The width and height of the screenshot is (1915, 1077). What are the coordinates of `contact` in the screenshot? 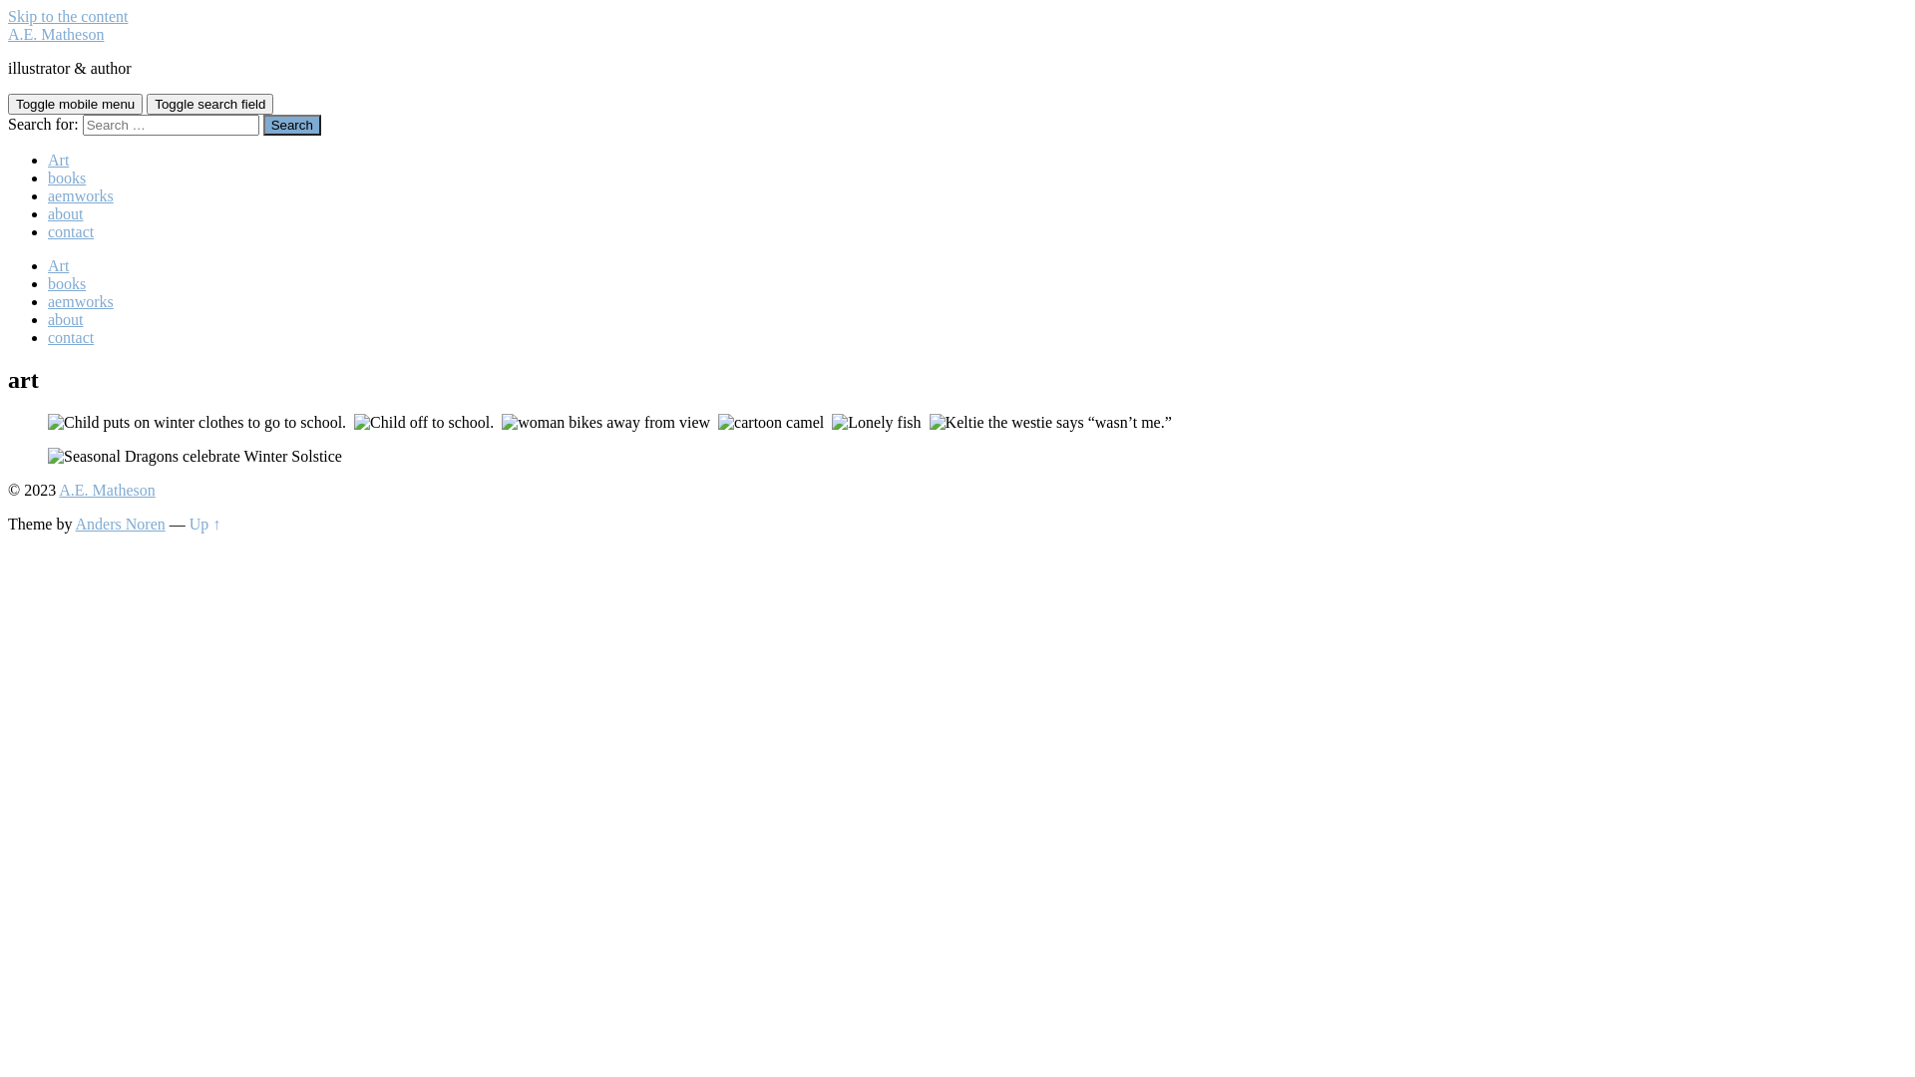 It's located at (71, 337).